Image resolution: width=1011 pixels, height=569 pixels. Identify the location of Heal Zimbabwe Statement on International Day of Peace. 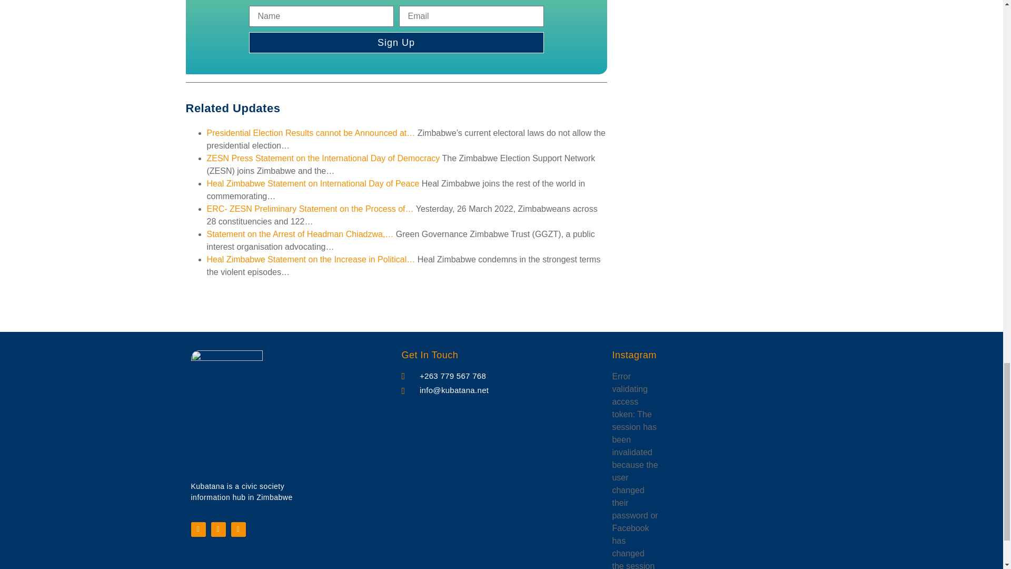
(313, 183).